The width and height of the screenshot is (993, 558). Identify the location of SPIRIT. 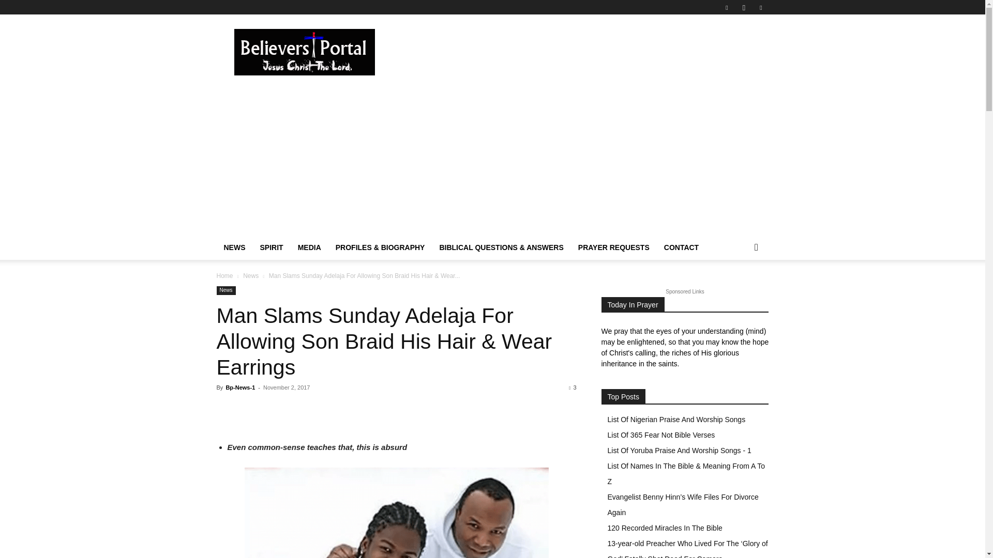
(271, 247).